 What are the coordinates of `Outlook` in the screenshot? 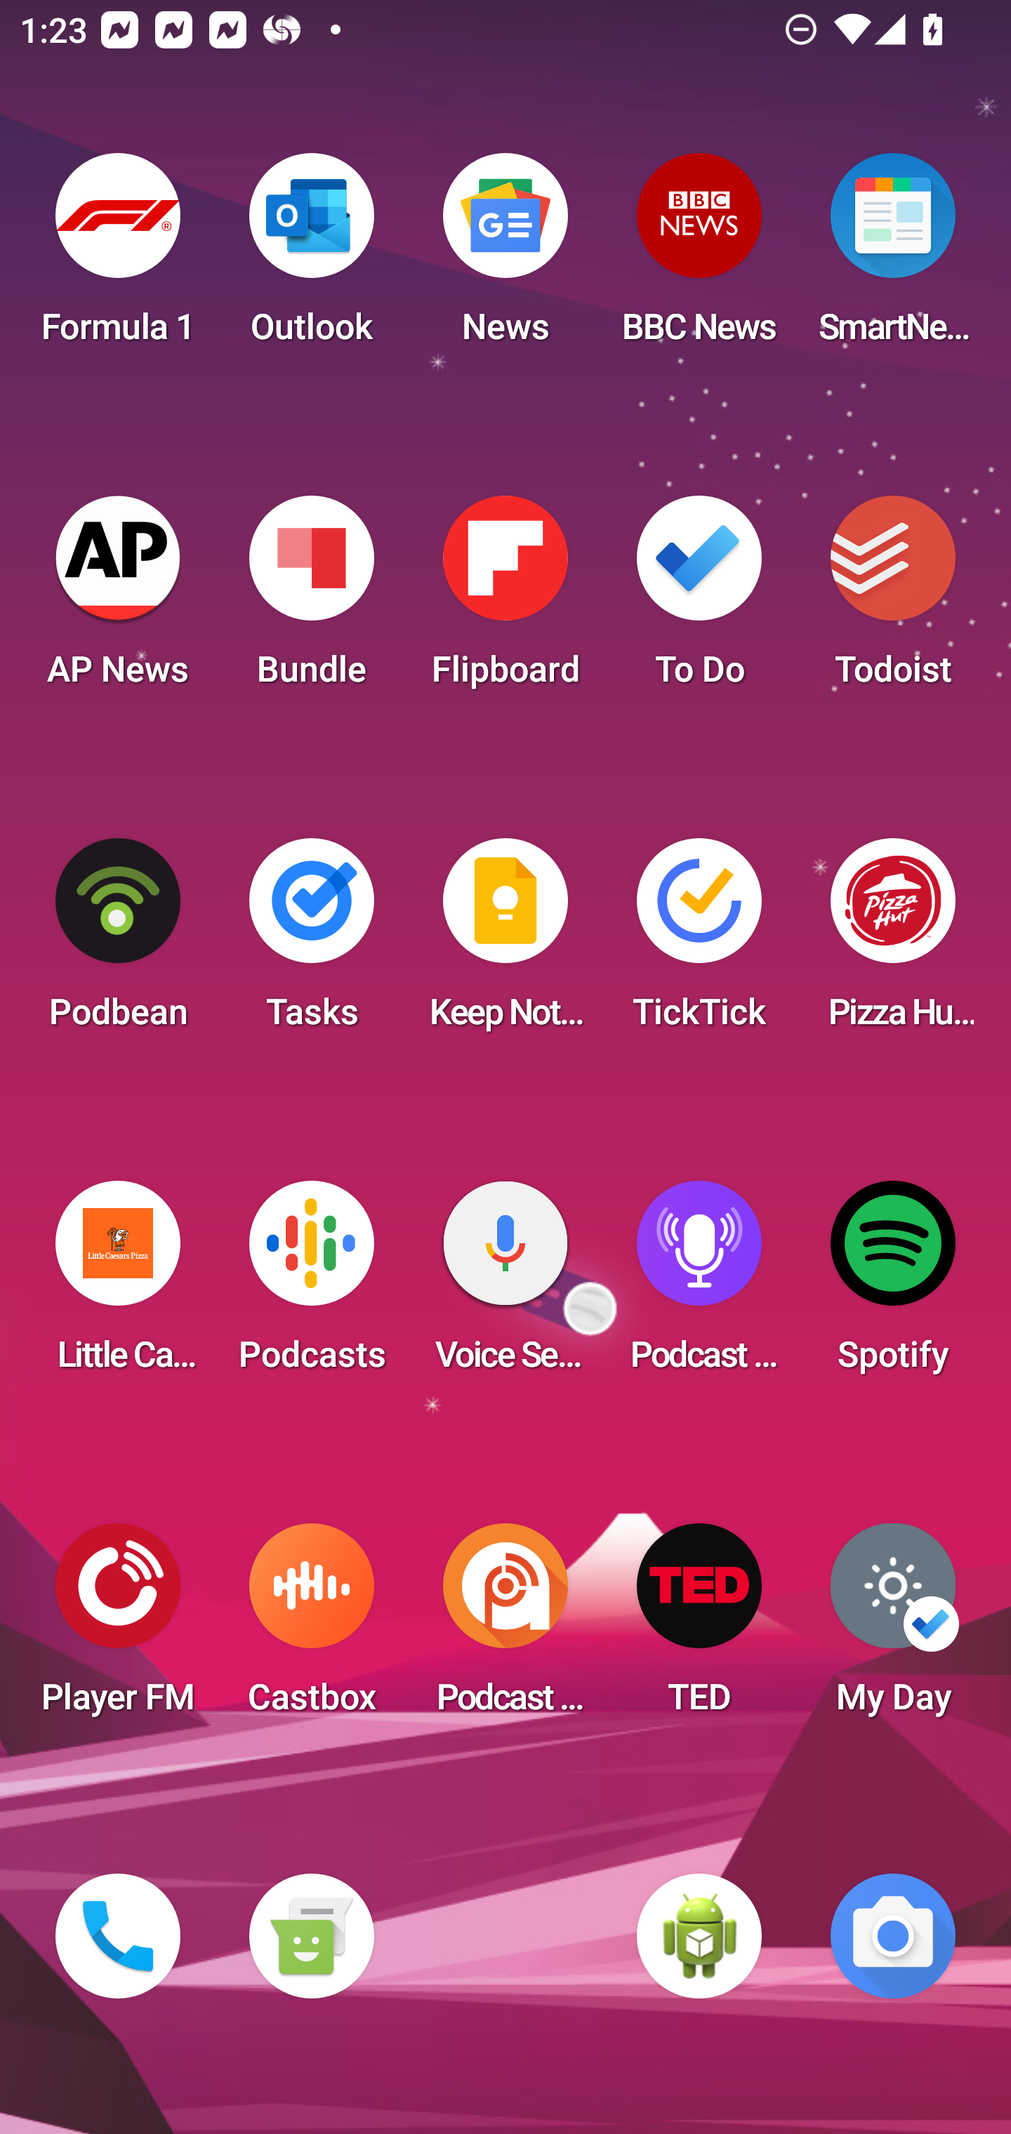 It's located at (311, 257).